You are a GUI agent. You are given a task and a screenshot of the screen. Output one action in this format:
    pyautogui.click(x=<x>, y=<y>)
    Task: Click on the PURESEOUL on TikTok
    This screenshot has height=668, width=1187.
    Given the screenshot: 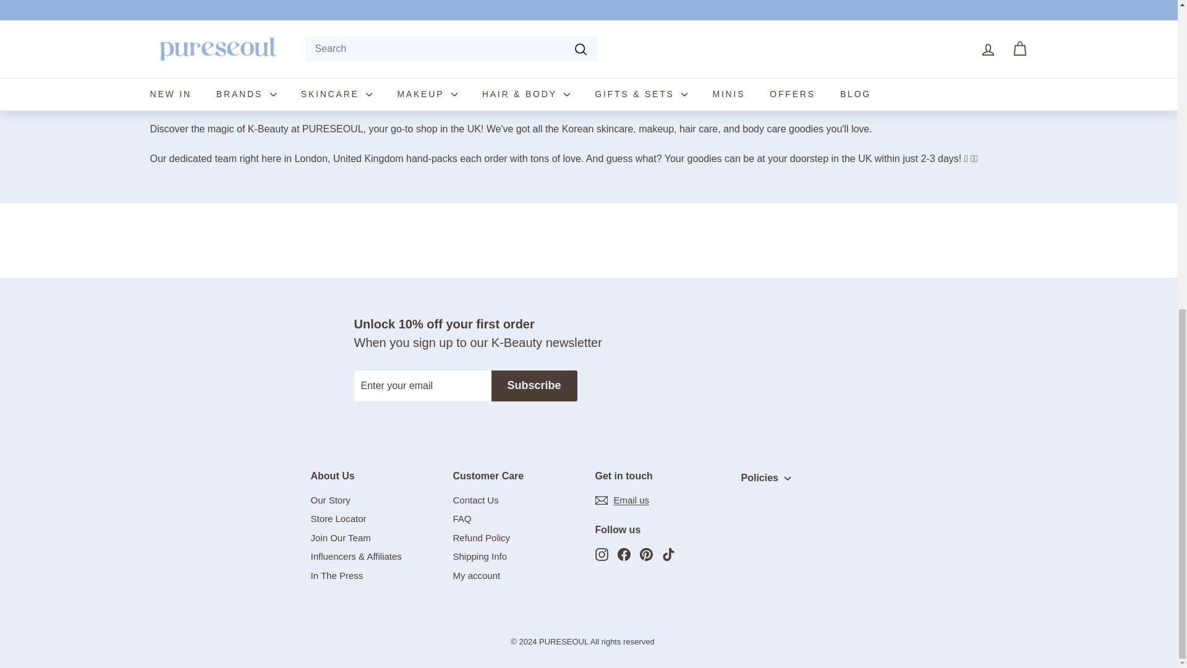 What is the action you would take?
    pyautogui.click(x=668, y=554)
    